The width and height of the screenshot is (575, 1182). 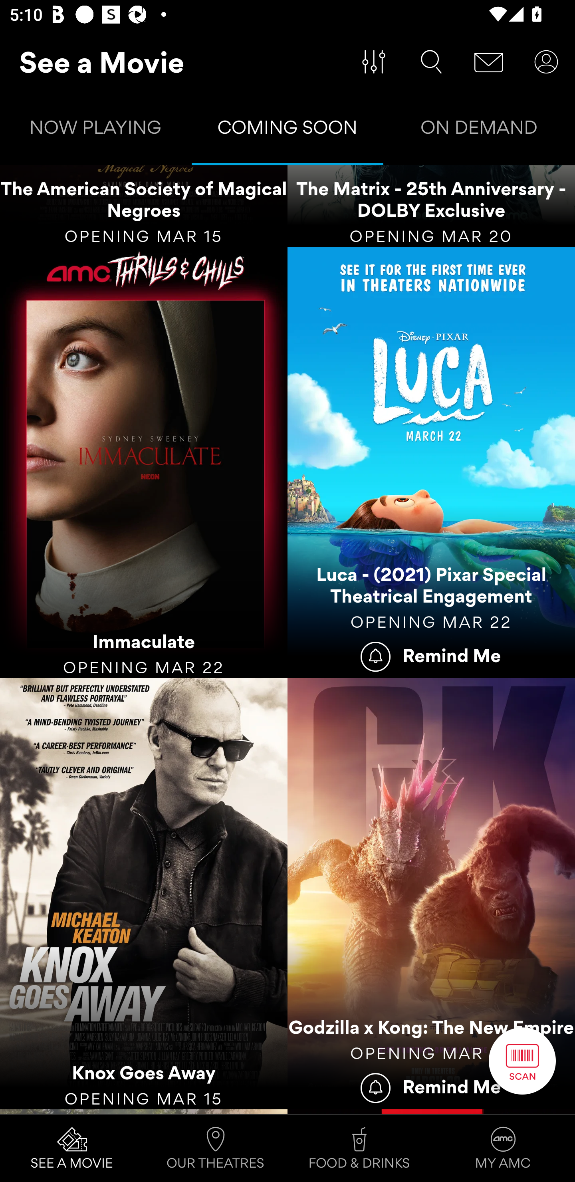 What do you see at coordinates (287, 130) in the screenshot?
I see `COMING SOON
Tab 2 of 3` at bounding box center [287, 130].